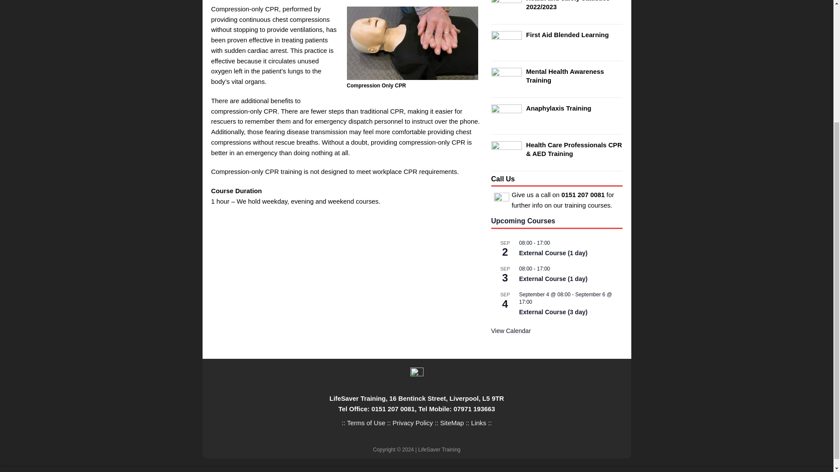 The height and width of the screenshot is (472, 840). What do you see at coordinates (564, 76) in the screenshot?
I see `Mental Health Awareness Training` at bounding box center [564, 76].